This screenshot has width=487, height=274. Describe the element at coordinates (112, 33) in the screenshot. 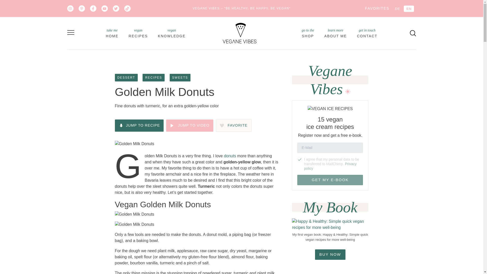

I see `search` at that location.